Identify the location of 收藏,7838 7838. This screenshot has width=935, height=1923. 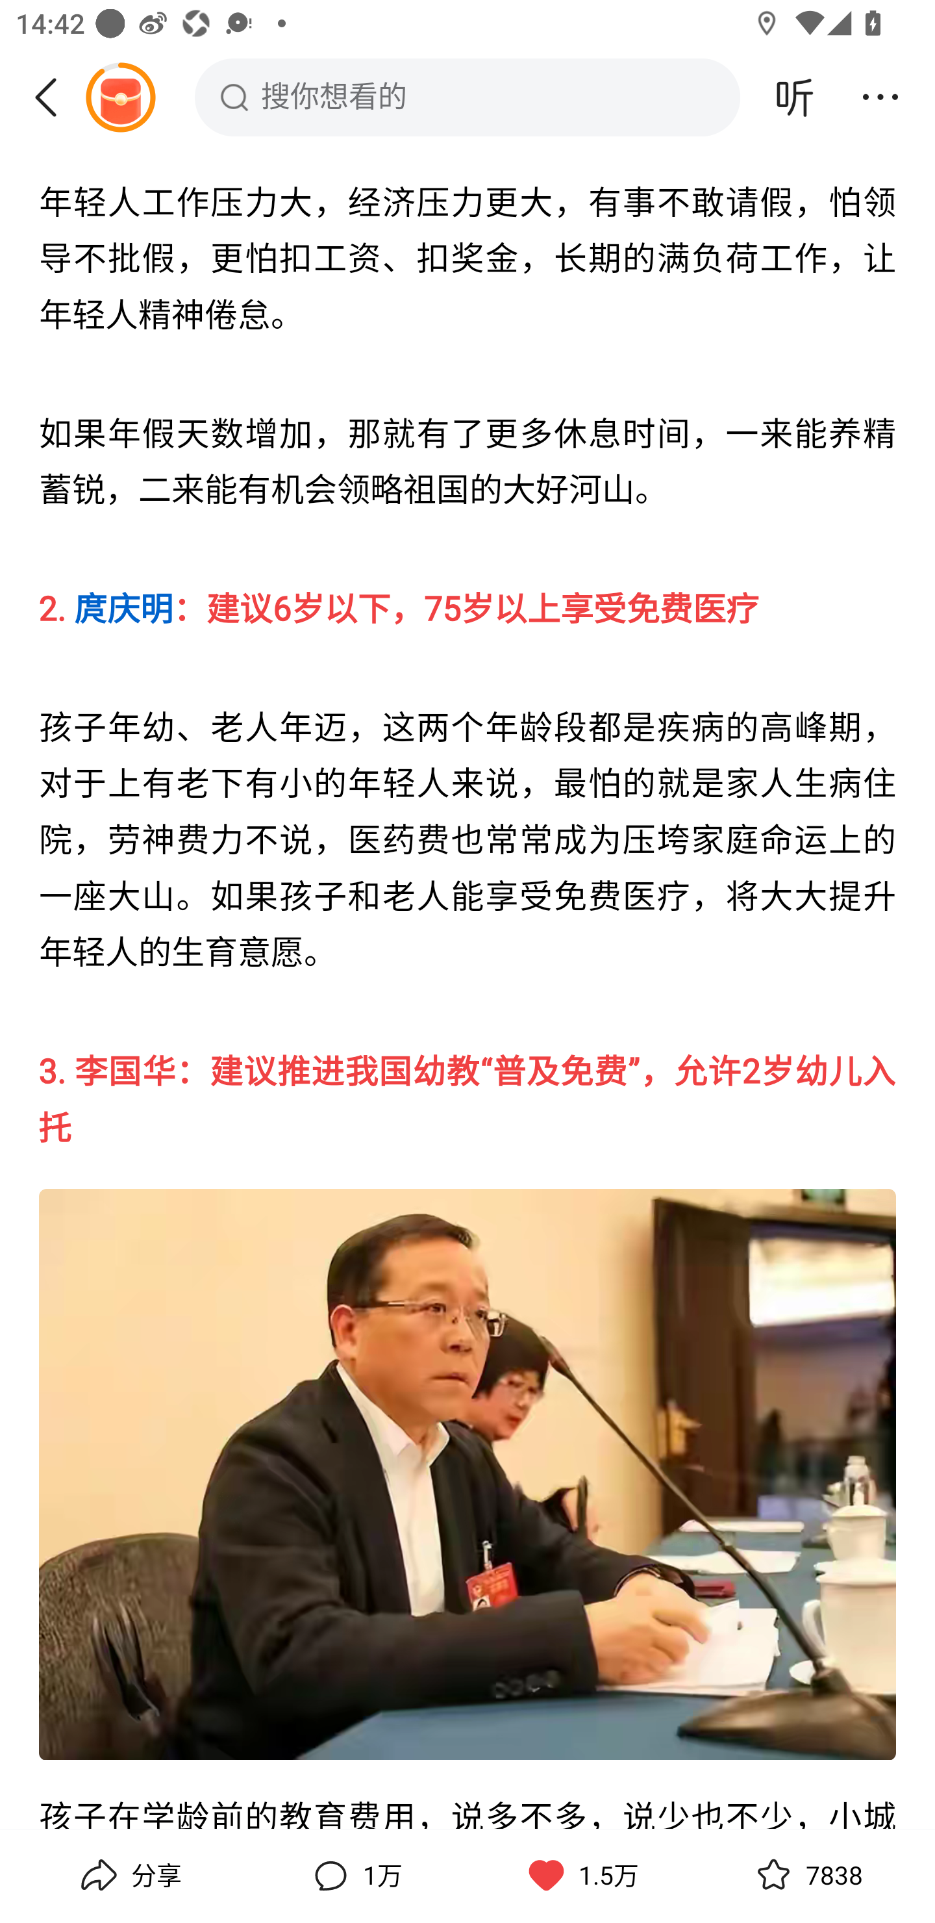
(806, 1876).